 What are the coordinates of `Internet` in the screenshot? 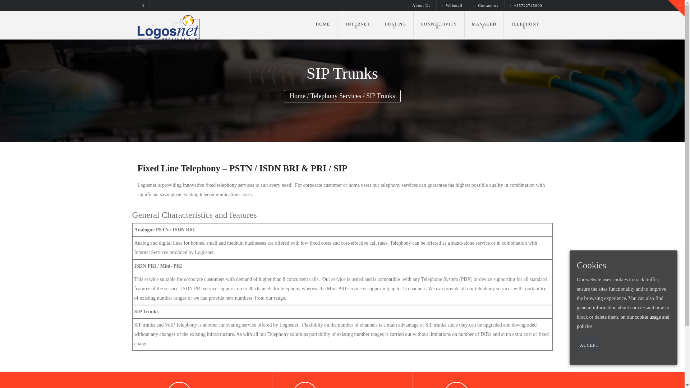 It's located at (357, 24).